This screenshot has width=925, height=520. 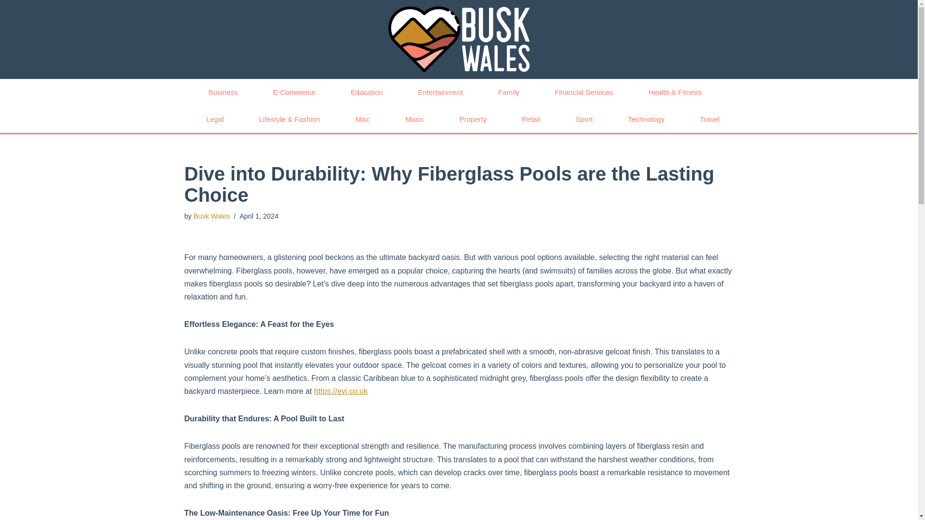 I want to click on Posts by Busk Wales, so click(x=211, y=216).